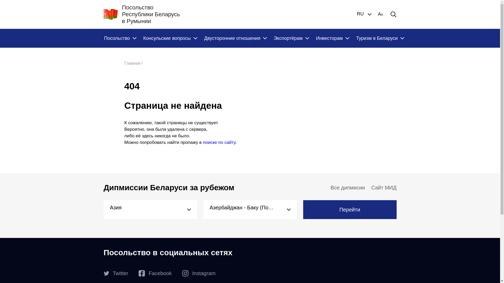  Describe the element at coordinates (380, 14) in the screenshot. I see `AA` at that location.